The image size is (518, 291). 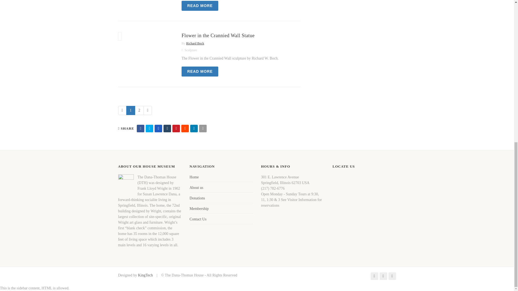 What do you see at coordinates (149, 129) in the screenshot?
I see `Tweet` at bounding box center [149, 129].